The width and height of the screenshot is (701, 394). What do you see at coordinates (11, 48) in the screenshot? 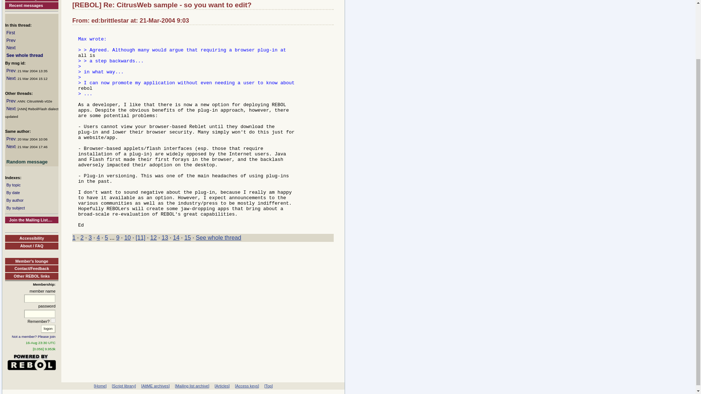
I see `Next` at bounding box center [11, 48].